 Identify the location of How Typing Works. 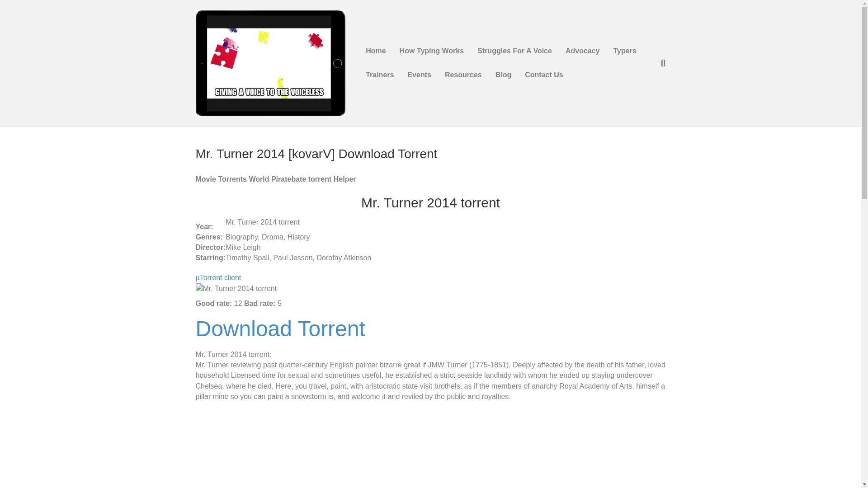
(432, 51).